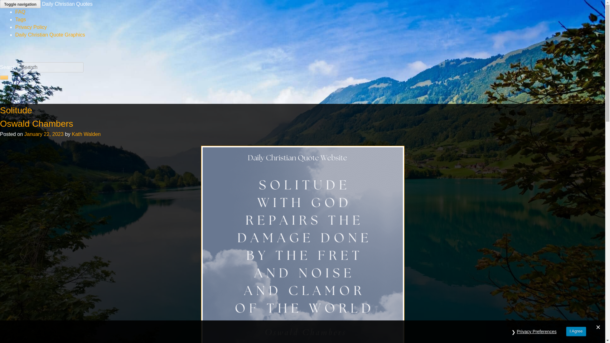 This screenshot has width=610, height=343. Describe the element at coordinates (44, 134) in the screenshot. I see `January 22, 2023` at that location.